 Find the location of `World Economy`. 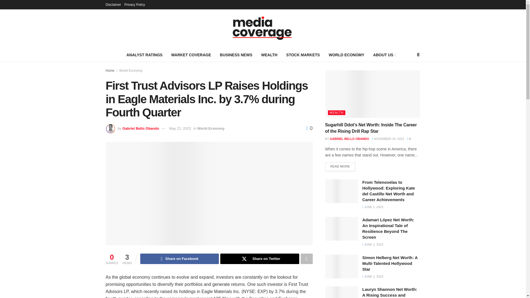

World Economy is located at coordinates (131, 71).